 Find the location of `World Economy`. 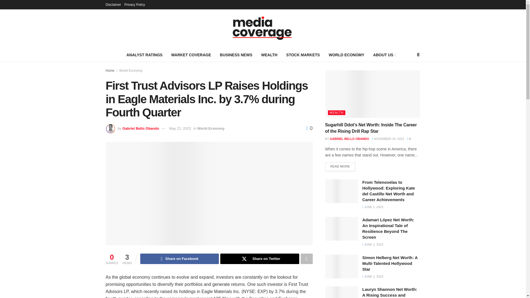

World Economy is located at coordinates (131, 71).